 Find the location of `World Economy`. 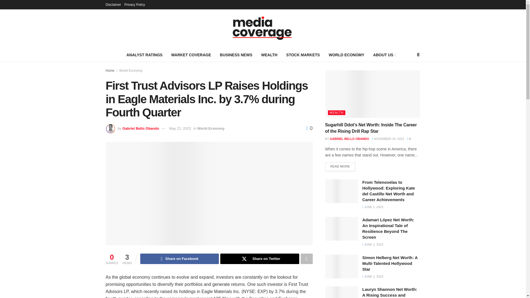

World Economy is located at coordinates (131, 71).